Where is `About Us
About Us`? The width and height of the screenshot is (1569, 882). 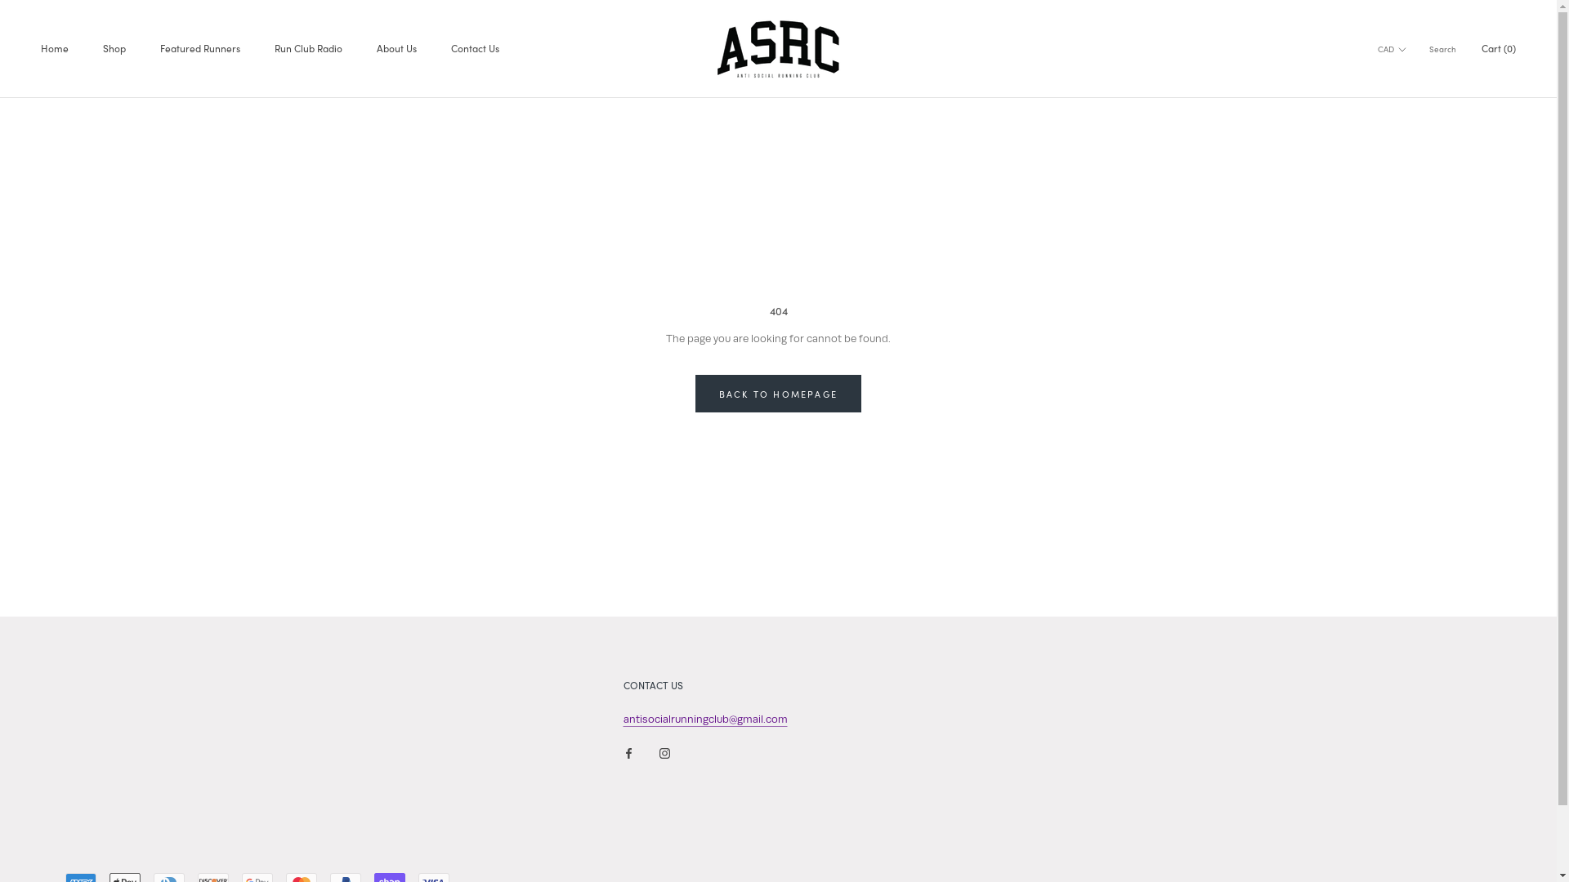
About Us
About Us is located at coordinates (397, 48).